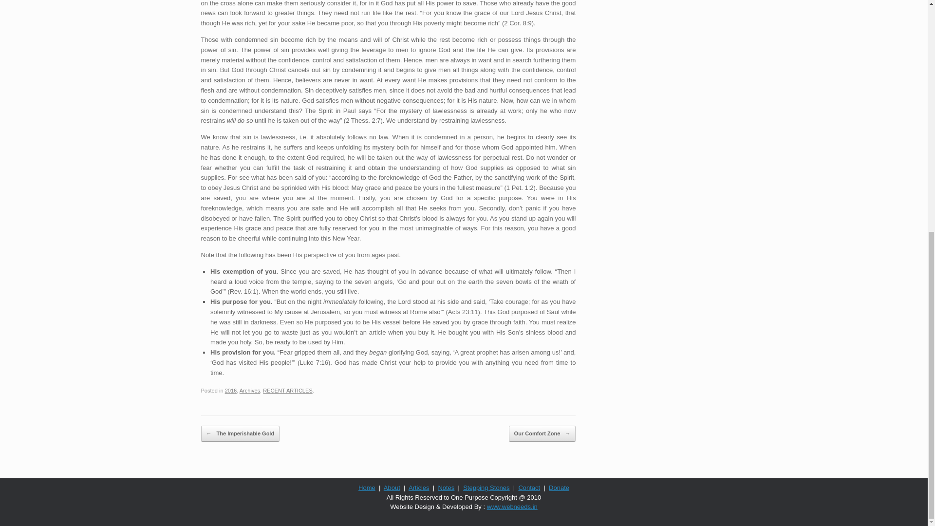 The image size is (935, 526). I want to click on Home, so click(367, 487).